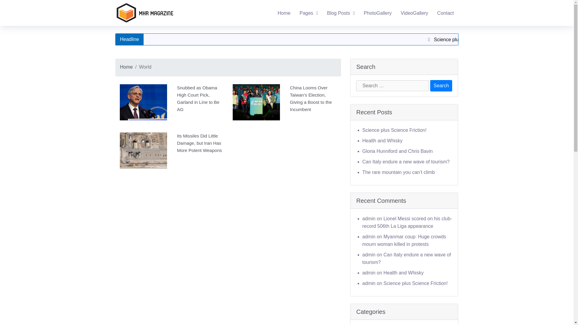 The width and height of the screenshot is (578, 325). Describe the element at coordinates (441, 85) in the screenshot. I see `Search` at that location.